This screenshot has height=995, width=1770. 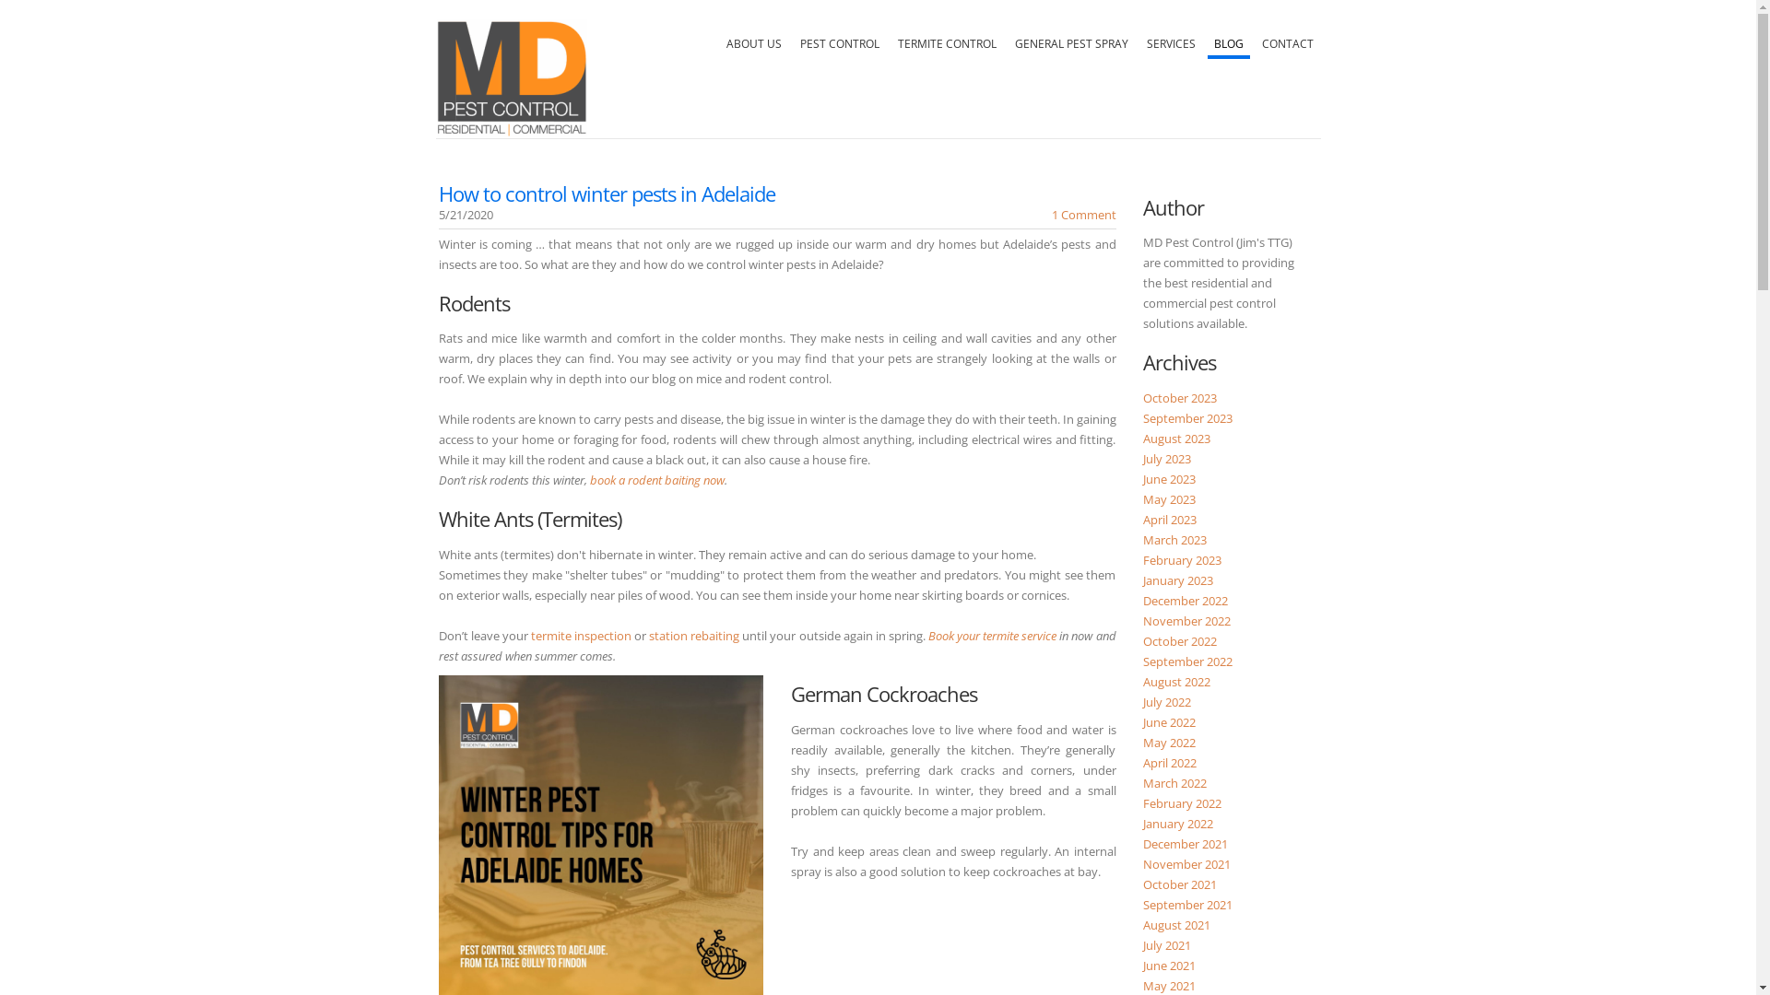 I want to click on April 2023, so click(x=1170, y=520).